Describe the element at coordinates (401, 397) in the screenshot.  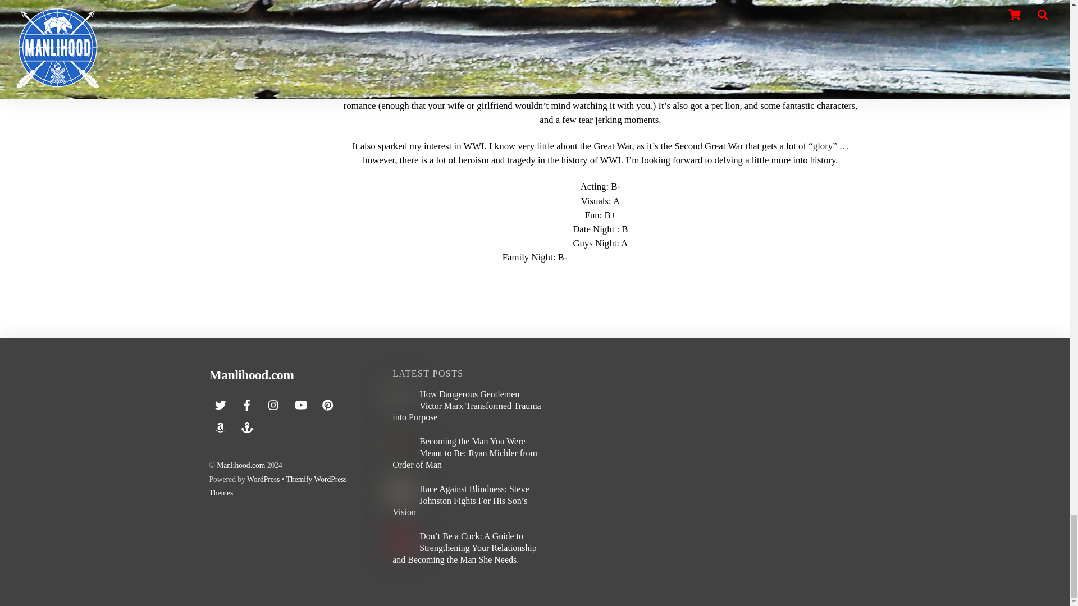
I see `Victor Marx Thumb` at that location.